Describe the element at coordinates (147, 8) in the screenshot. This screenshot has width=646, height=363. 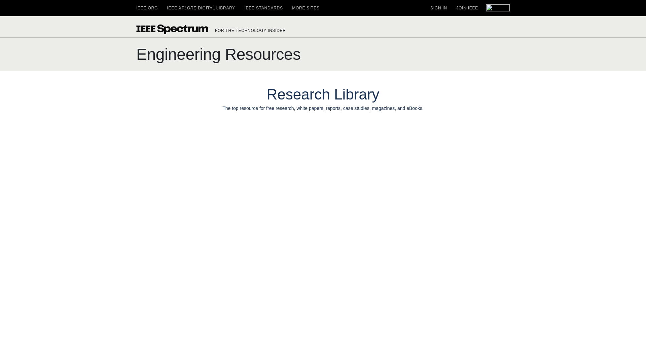
I see `IEEE.ORG` at that location.